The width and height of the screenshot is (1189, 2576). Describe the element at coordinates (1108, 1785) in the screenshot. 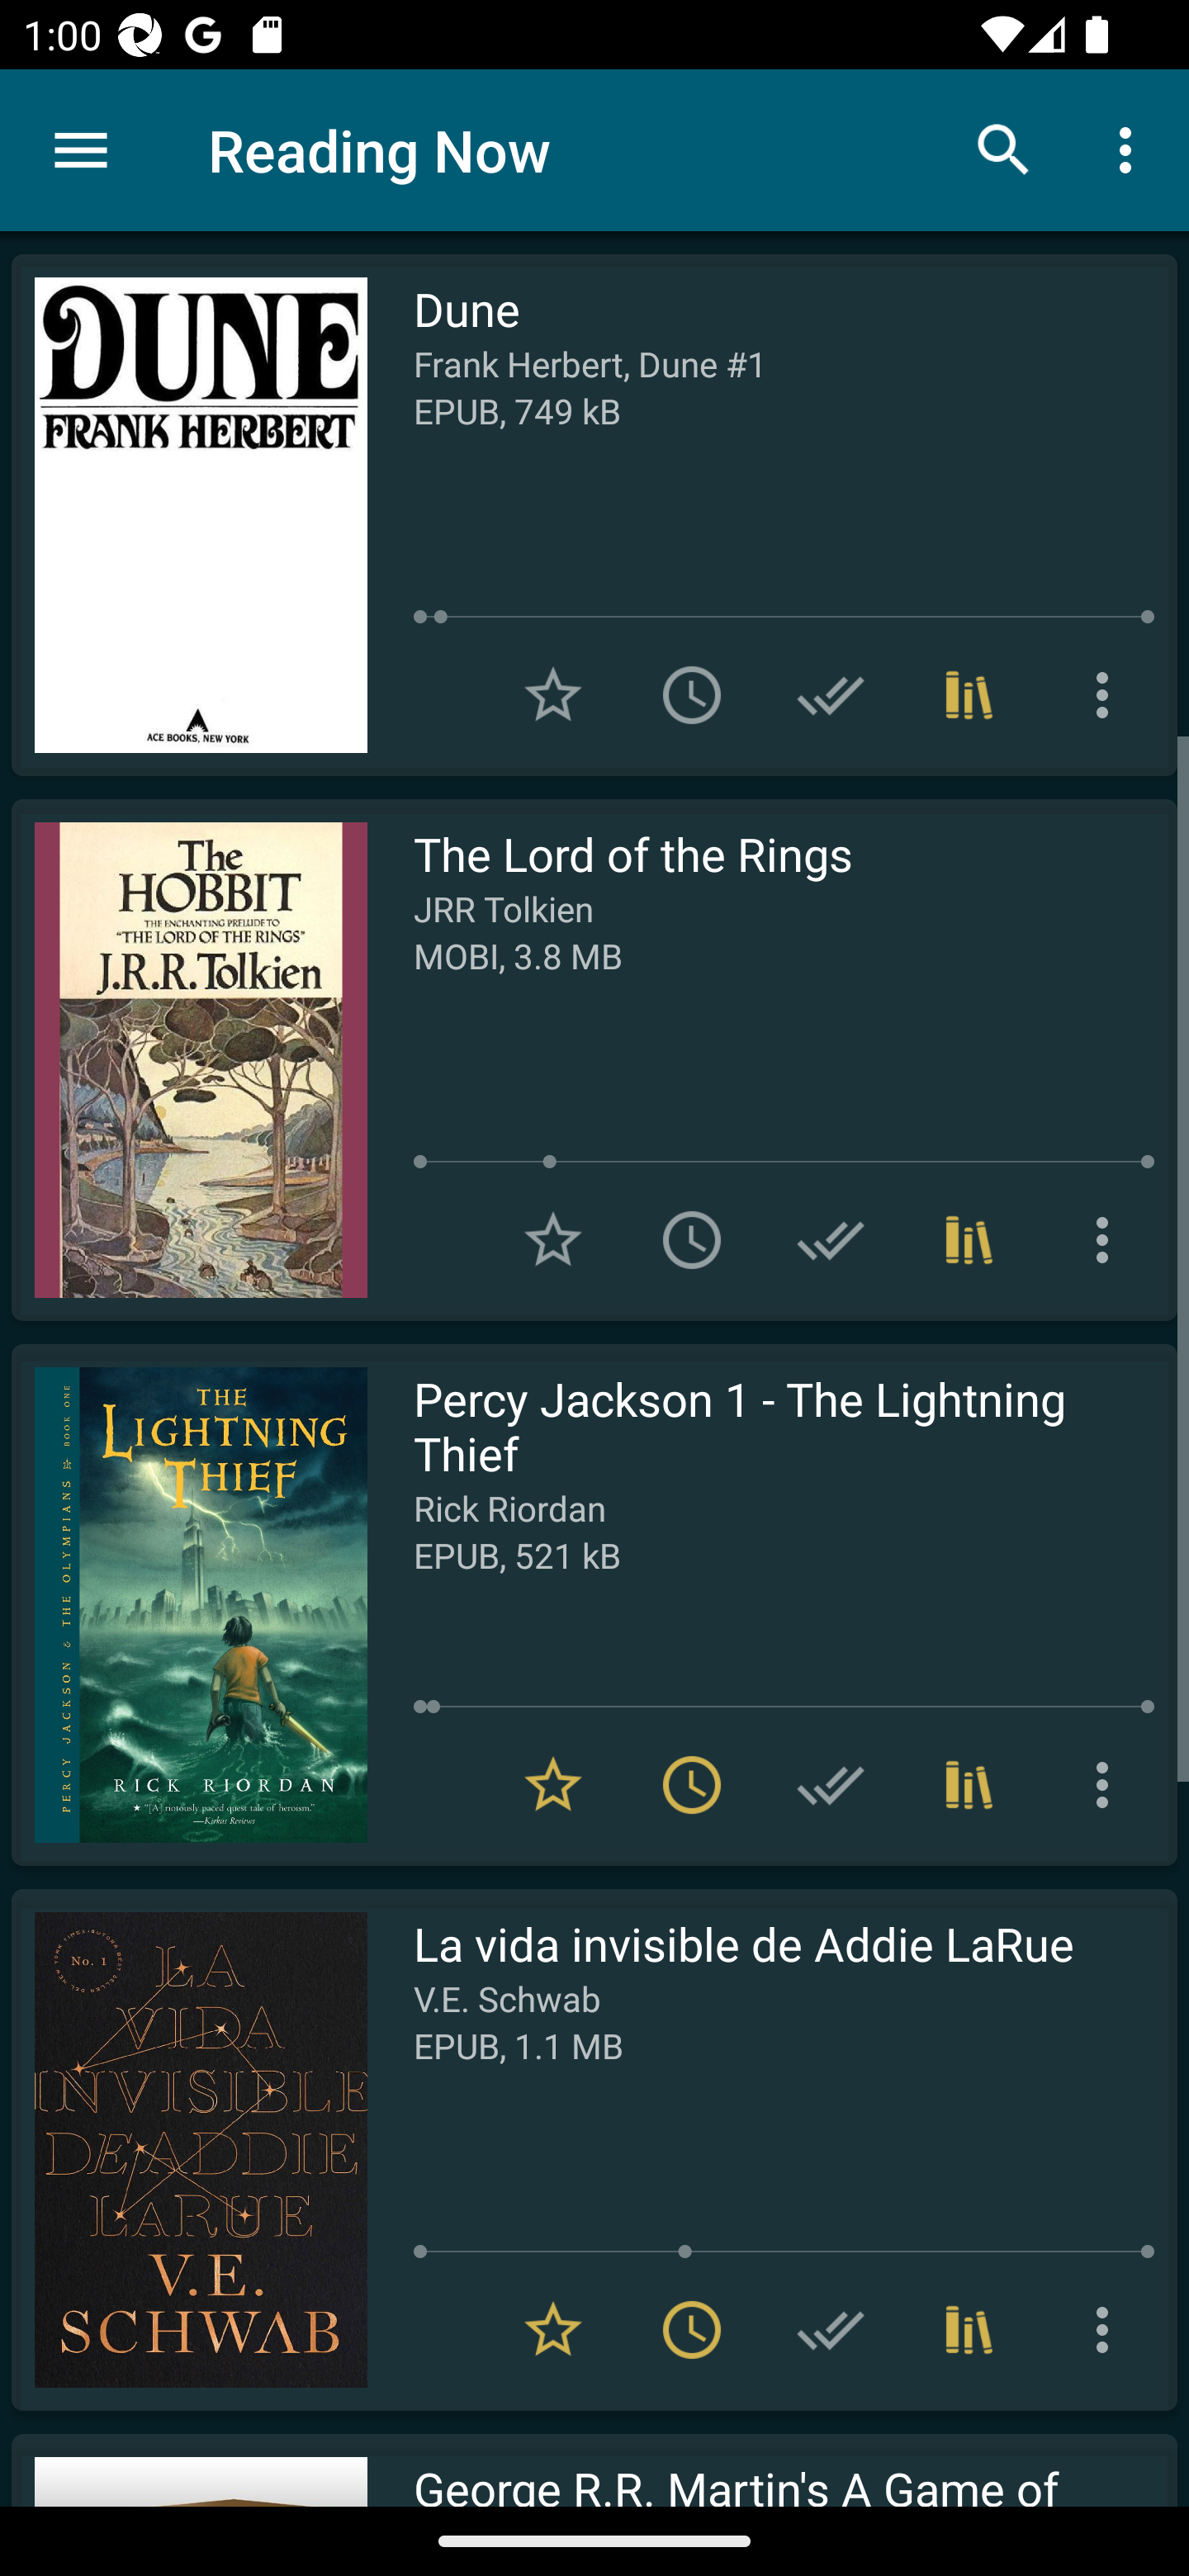

I see `More options` at that location.